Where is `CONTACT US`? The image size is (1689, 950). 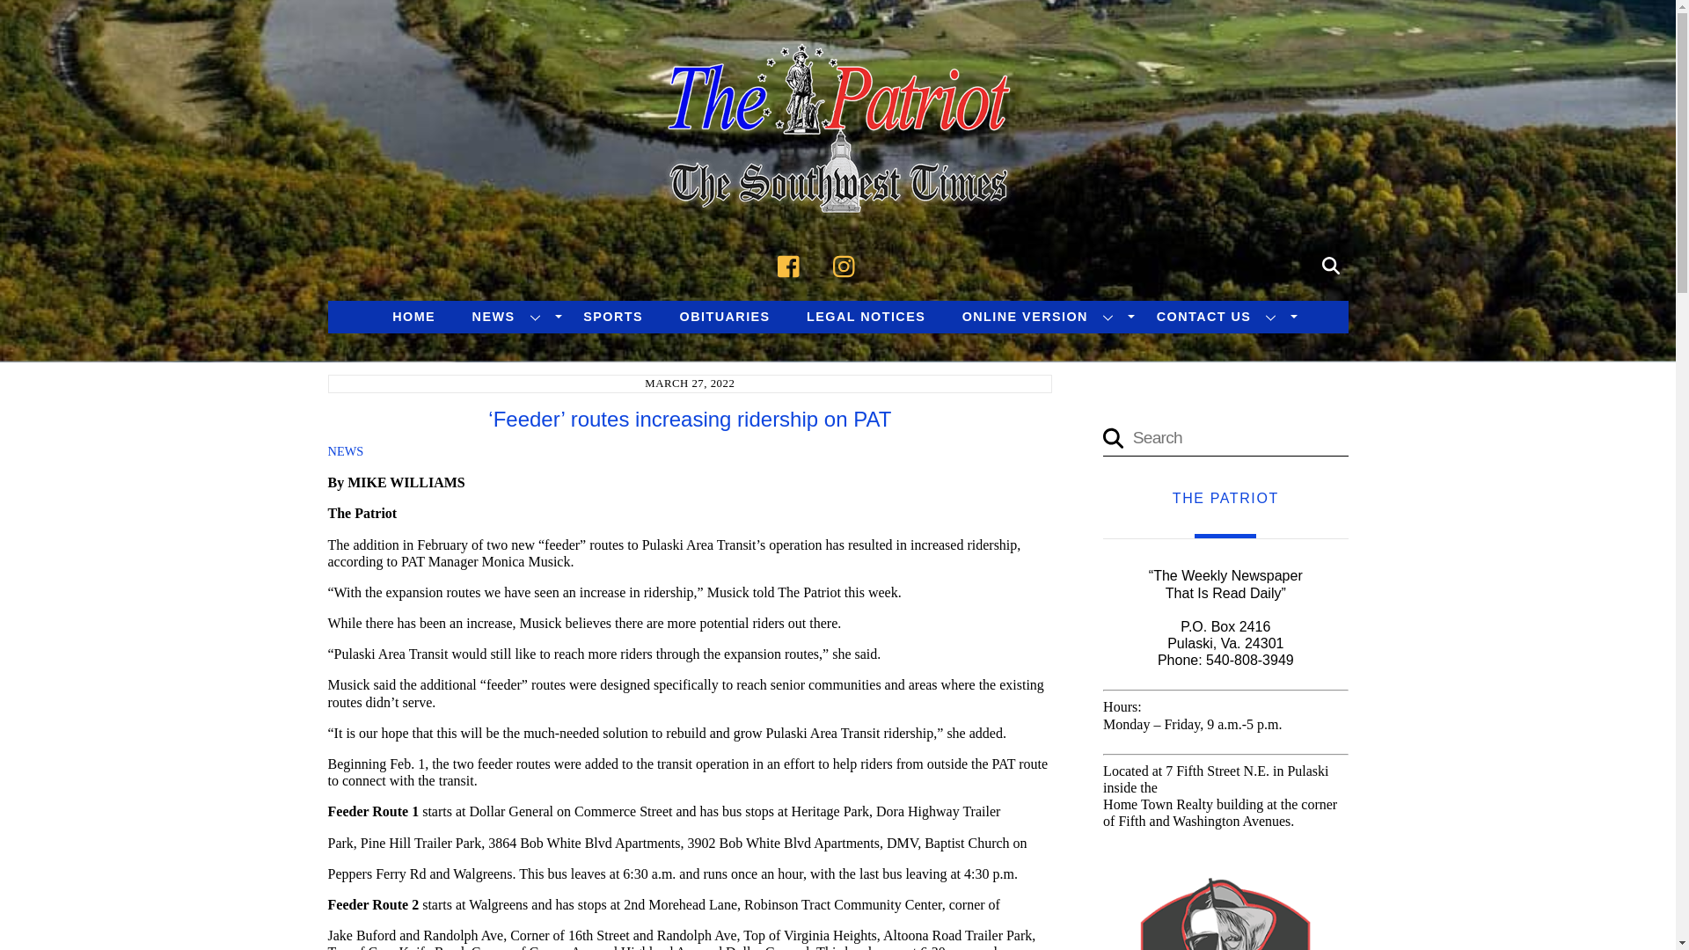
CONTACT US is located at coordinates (1219, 317).